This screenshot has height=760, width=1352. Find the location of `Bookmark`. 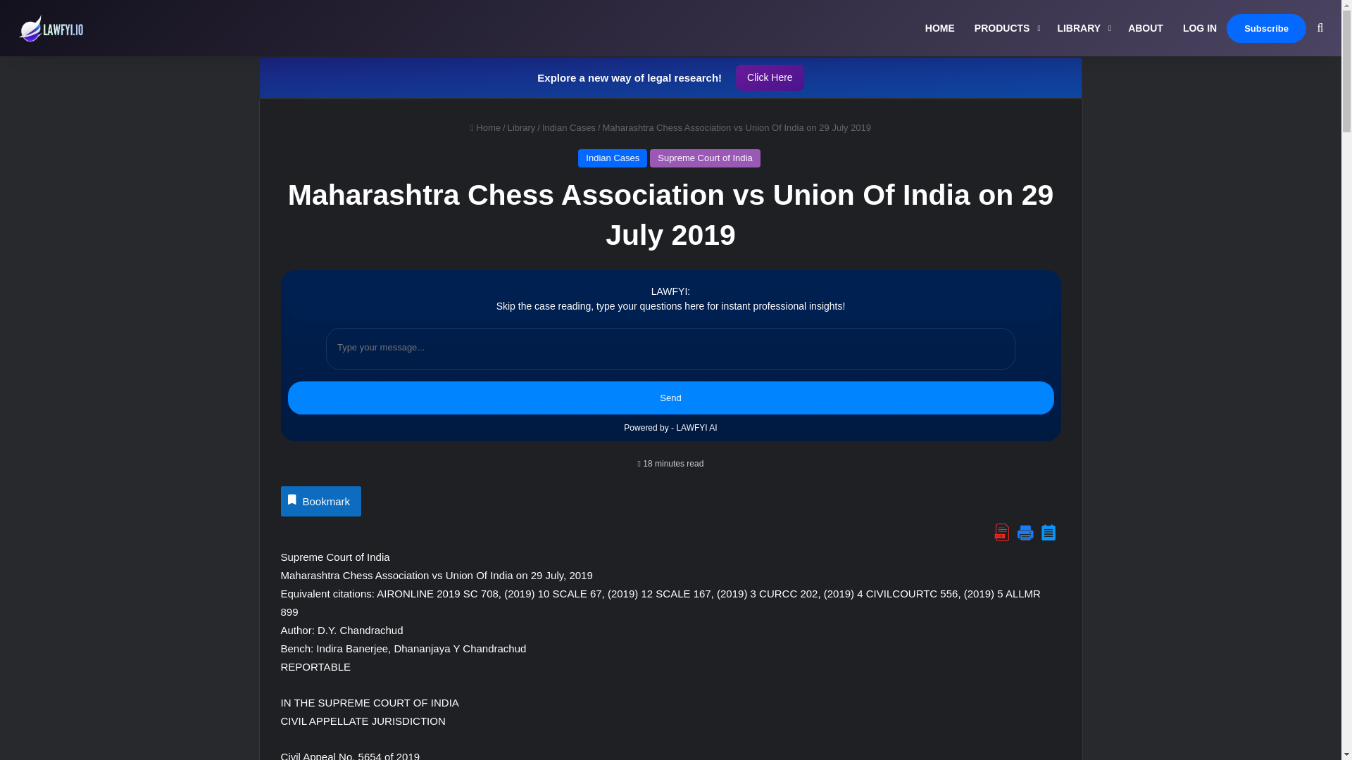

Bookmark is located at coordinates (320, 501).